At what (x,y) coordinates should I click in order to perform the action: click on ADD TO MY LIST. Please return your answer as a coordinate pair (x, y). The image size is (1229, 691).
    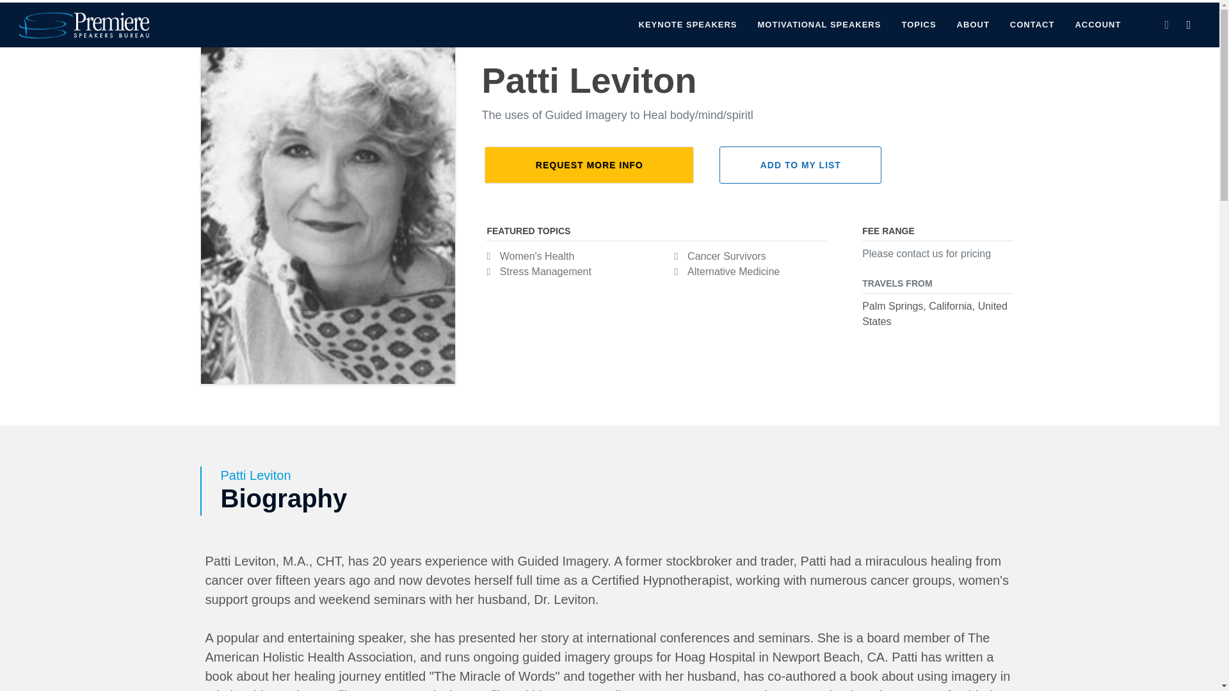
    Looking at the image, I should click on (800, 165).